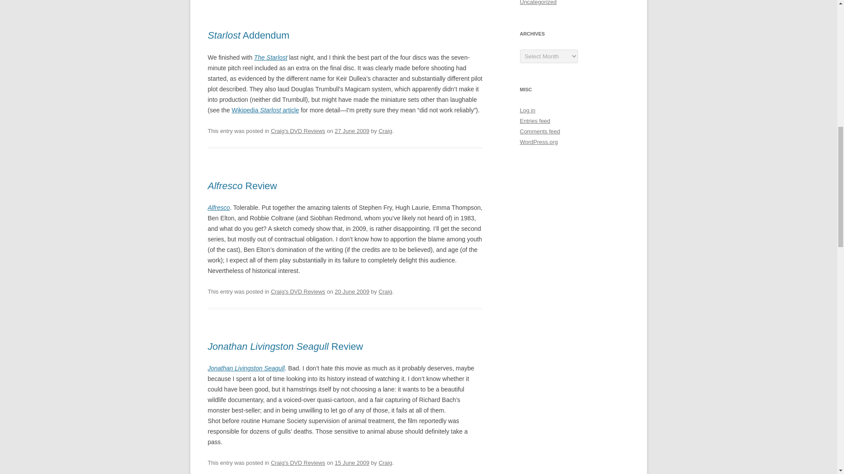  Describe the element at coordinates (385, 131) in the screenshot. I see `Craig` at that location.